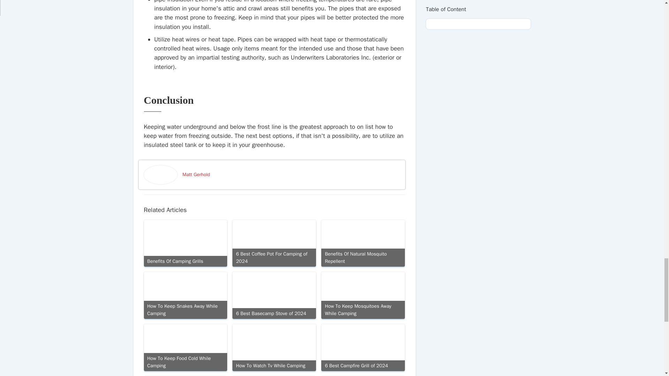 The image size is (669, 376). What do you see at coordinates (274, 243) in the screenshot?
I see `6 Best Coffee Pot For Camping of 2024` at bounding box center [274, 243].